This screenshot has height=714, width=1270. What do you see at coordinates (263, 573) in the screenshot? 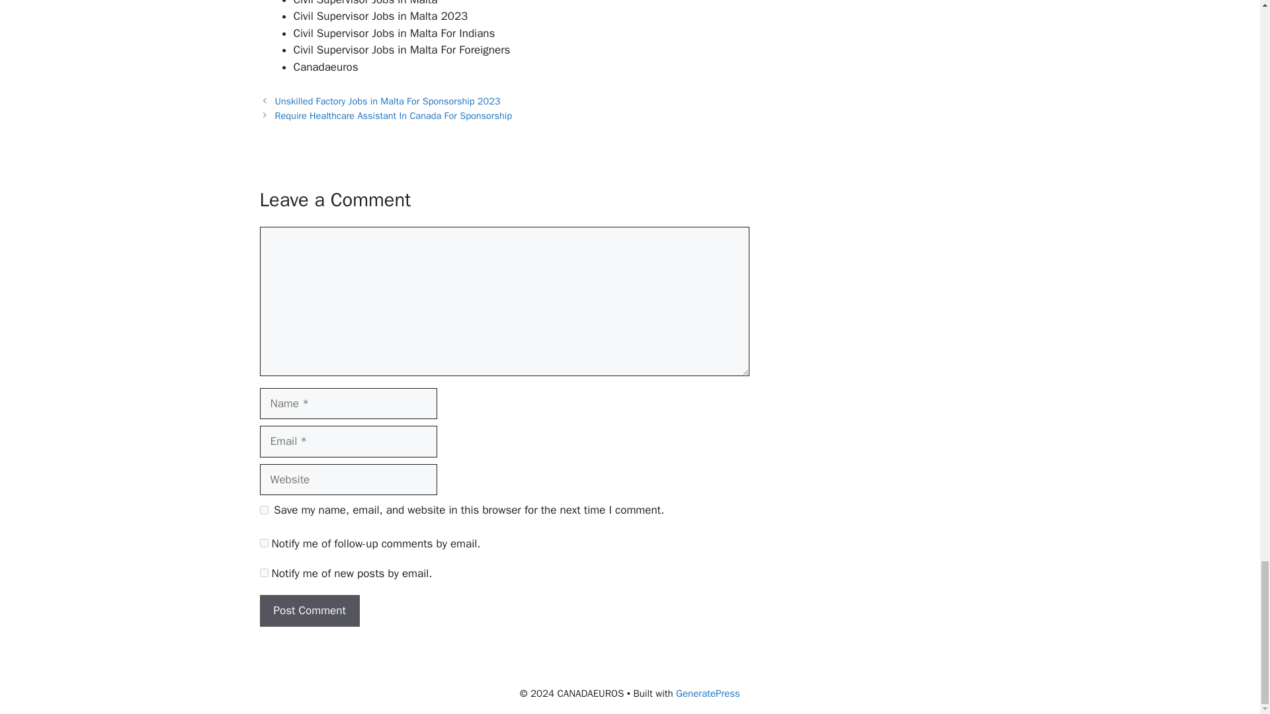
I see `subscribe` at bounding box center [263, 573].